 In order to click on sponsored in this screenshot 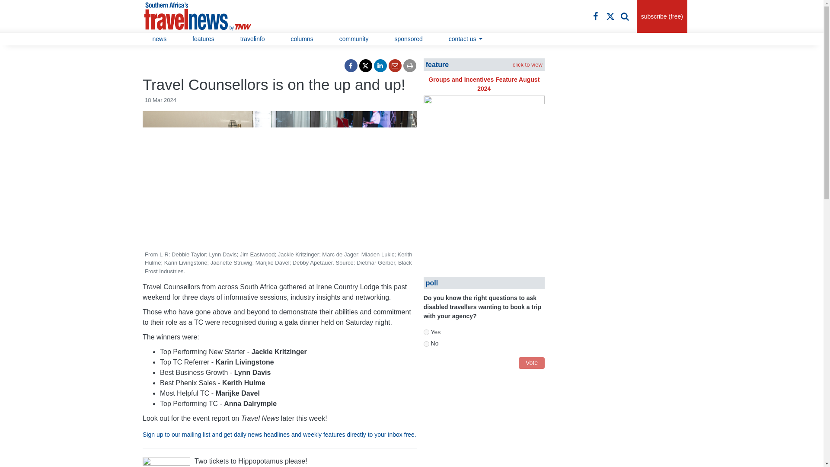, I will do `click(408, 39)`.